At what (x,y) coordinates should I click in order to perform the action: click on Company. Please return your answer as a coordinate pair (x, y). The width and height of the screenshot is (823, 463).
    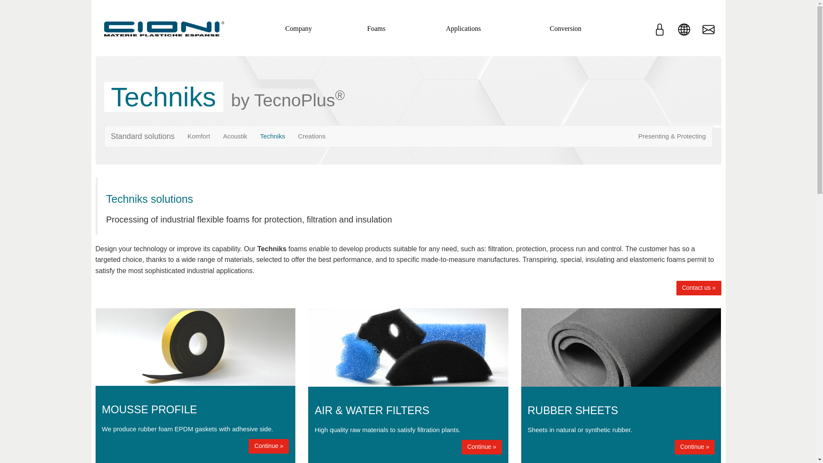
    Looking at the image, I should click on (298, 28).